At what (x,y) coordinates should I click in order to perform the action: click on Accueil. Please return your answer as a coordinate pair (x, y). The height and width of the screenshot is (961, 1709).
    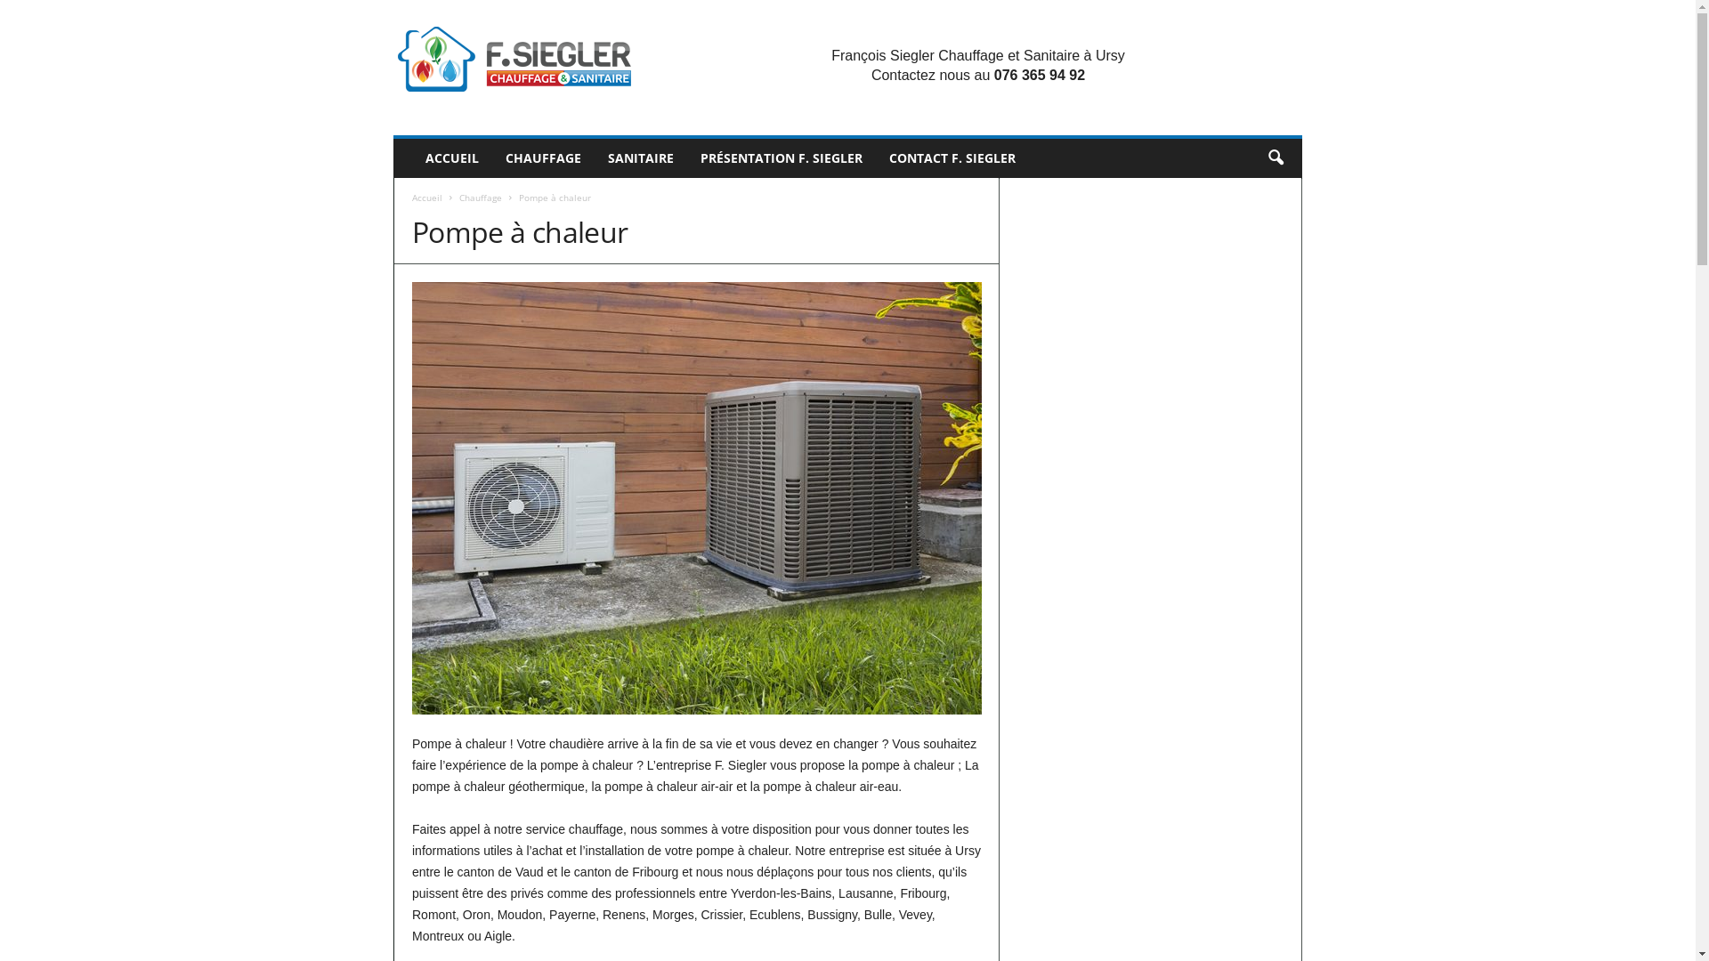
    Looking at the image, I should click on (427, 198).